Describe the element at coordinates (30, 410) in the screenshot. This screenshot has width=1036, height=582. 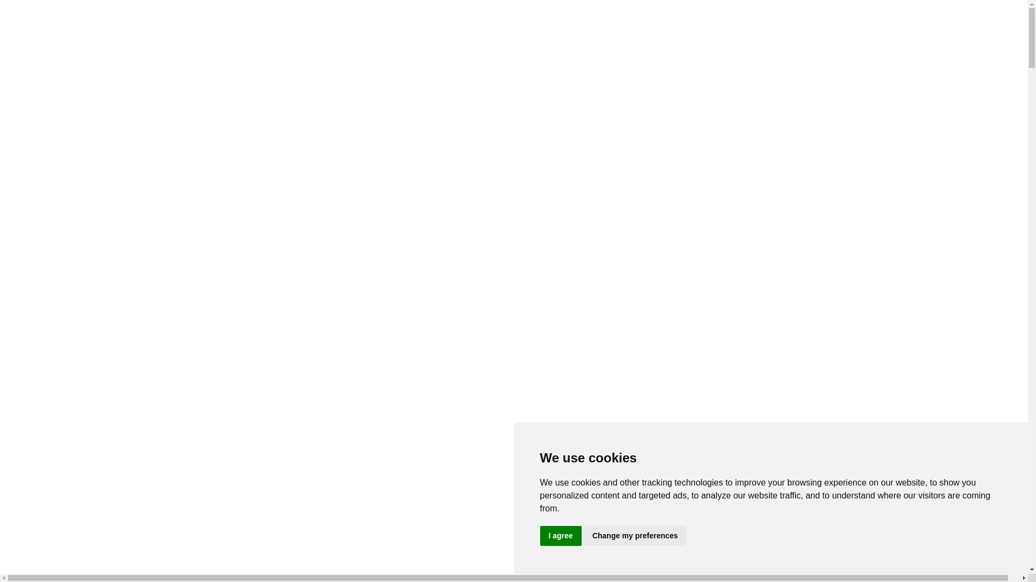
I see `Vimeo` at that location.